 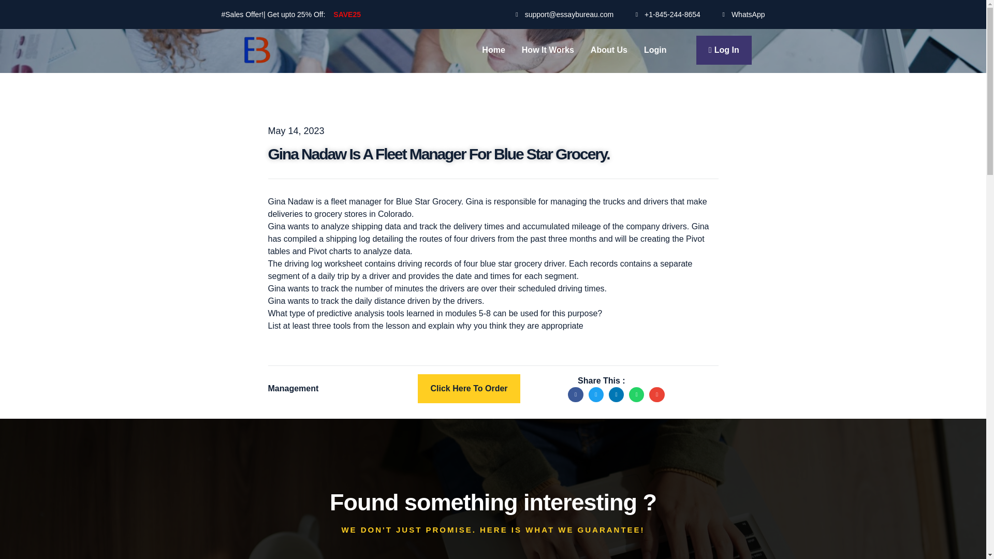 I want to click on Homepage, so click(x=493, y=50).